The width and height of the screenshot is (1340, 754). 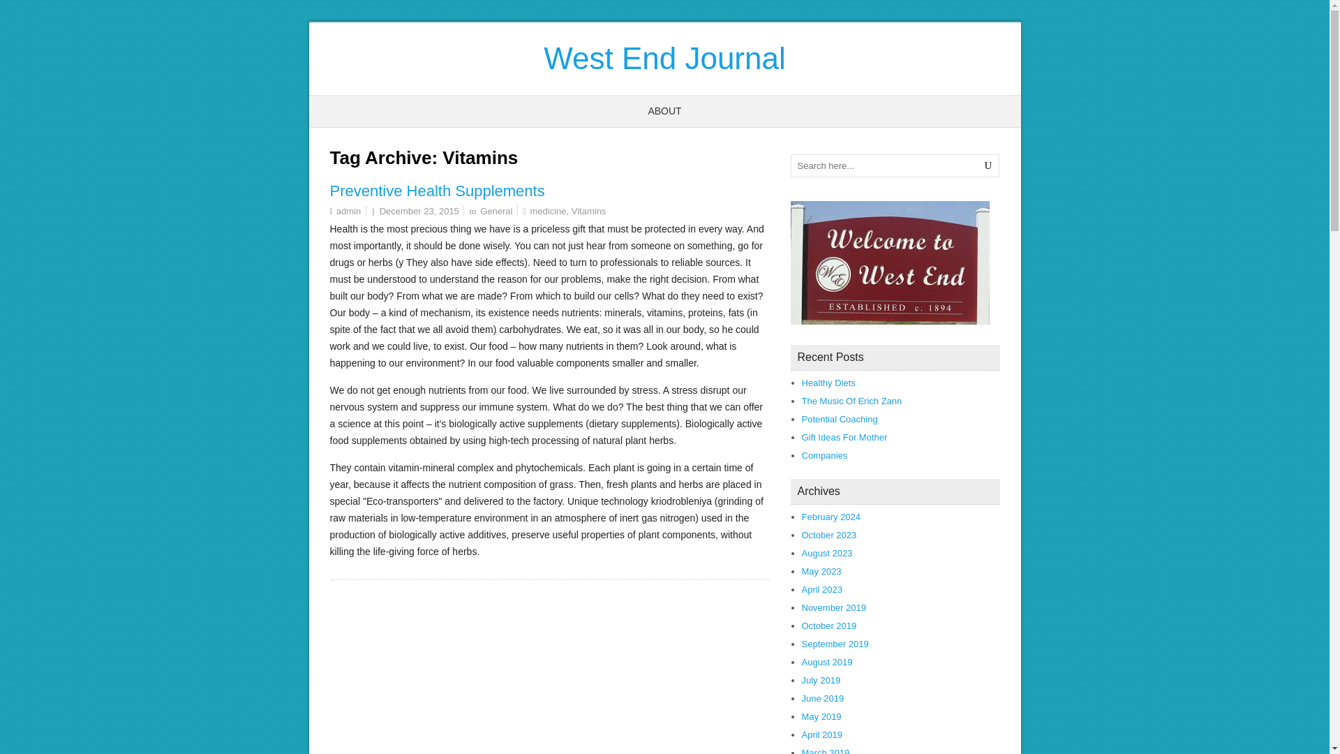 What do you see at coordinates (988, 165) in the screenshot?
I see `U` at bounding box center [988, 165].